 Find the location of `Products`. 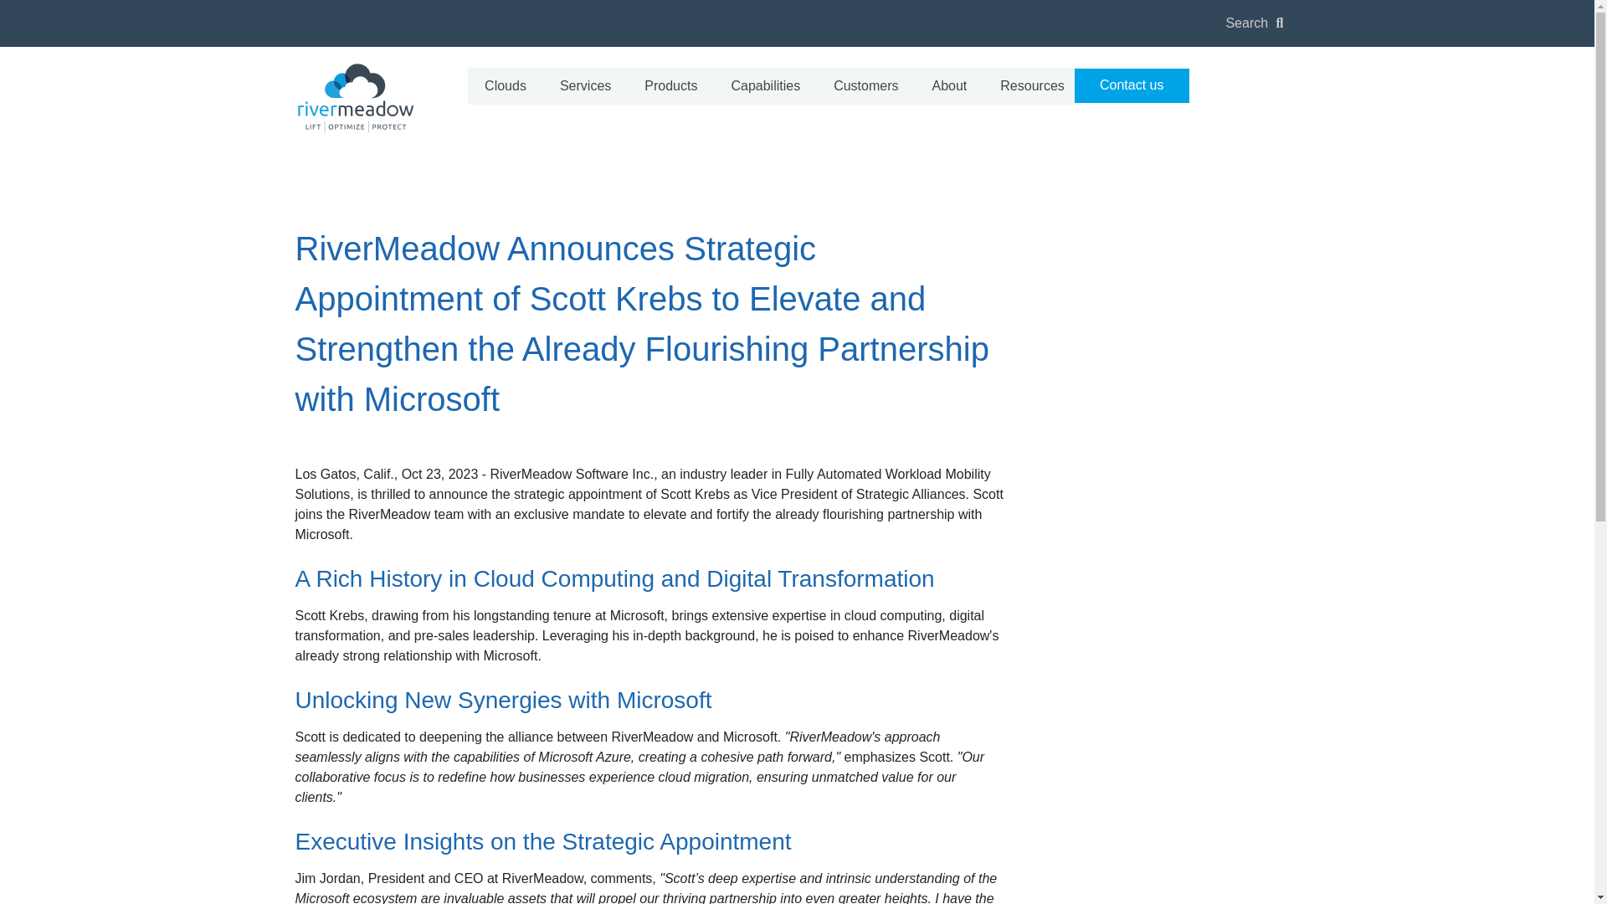

Products is located at coordinates (670, 86).